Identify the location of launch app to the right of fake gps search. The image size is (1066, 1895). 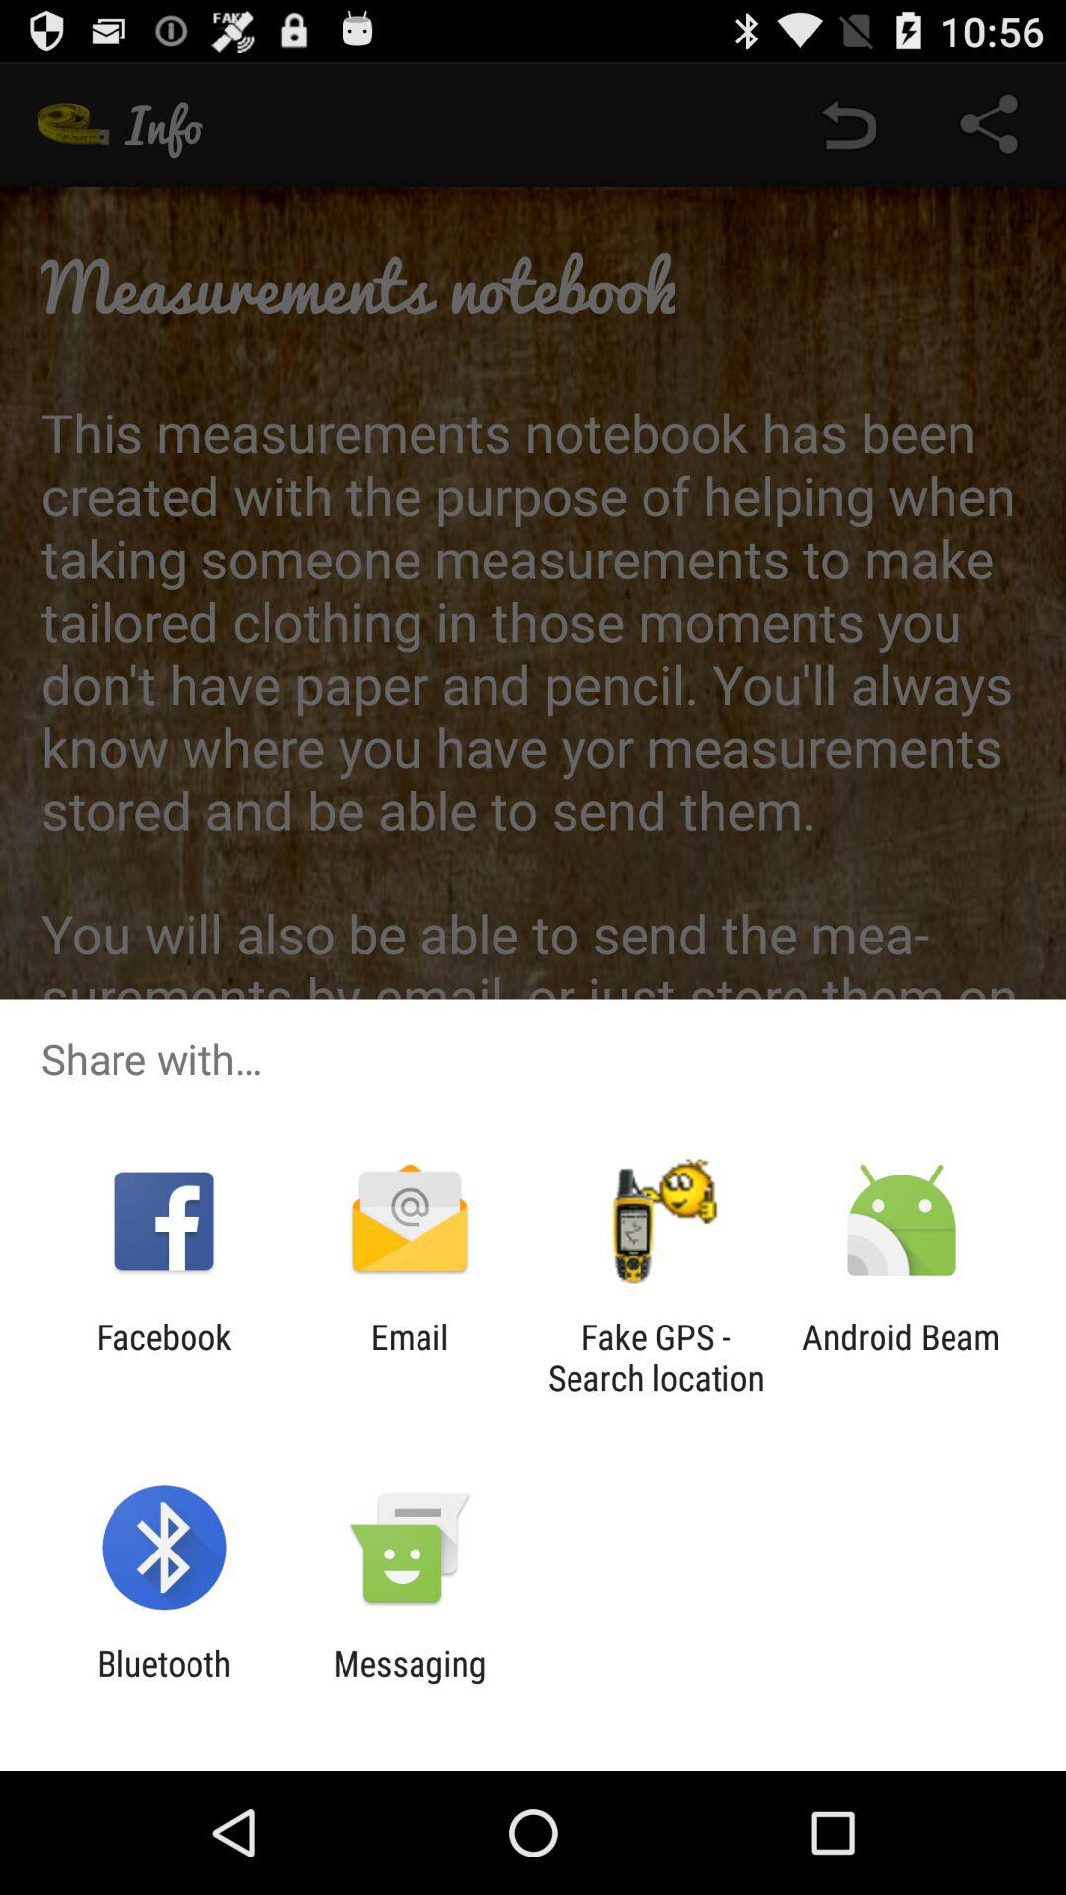
(900, 1357).